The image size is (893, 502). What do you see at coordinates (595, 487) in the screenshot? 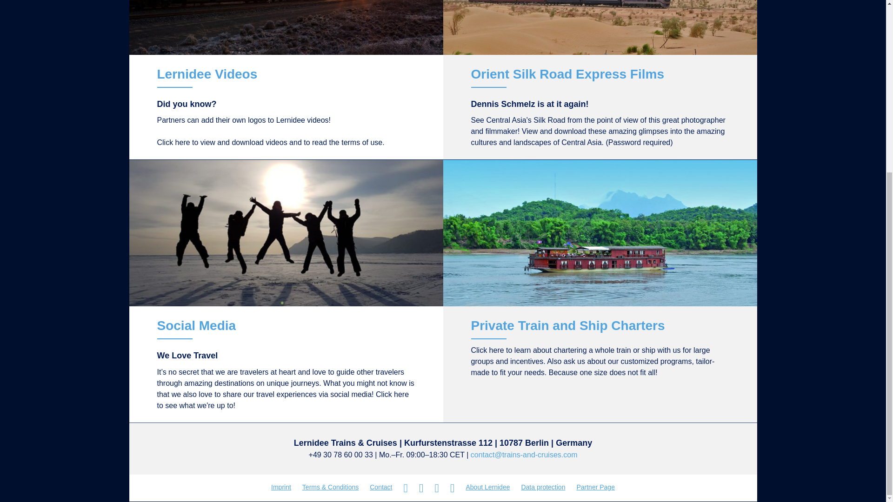
I see `Partner Page` at bounding box center [595, 487].